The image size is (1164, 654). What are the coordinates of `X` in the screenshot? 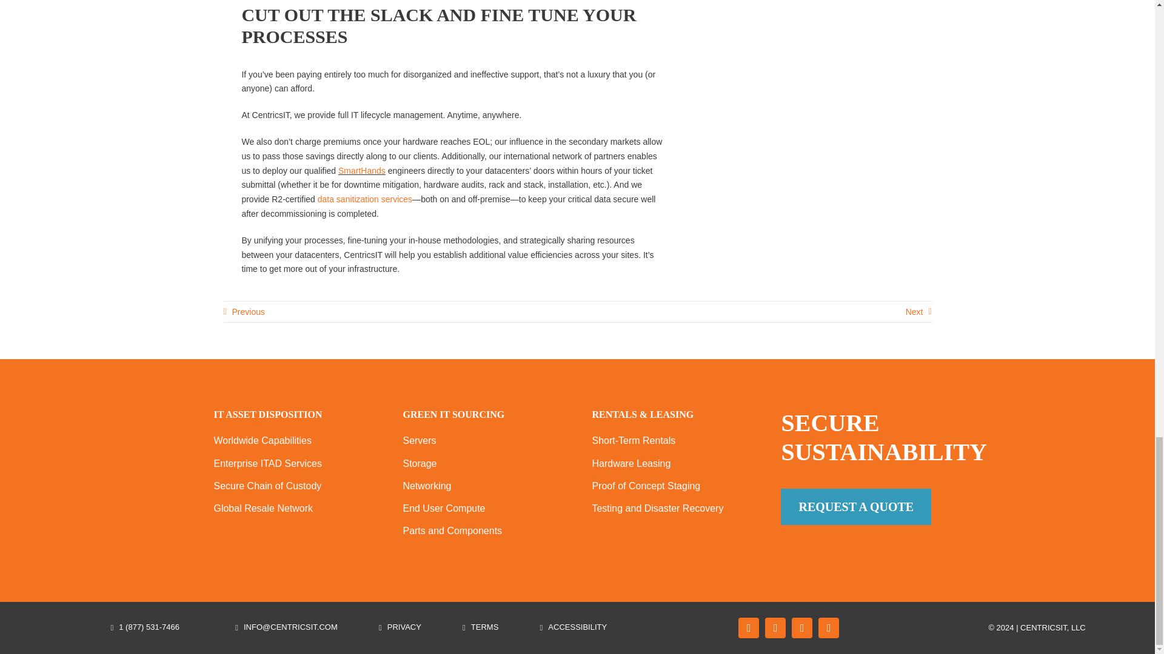 It's located at (775, 627).